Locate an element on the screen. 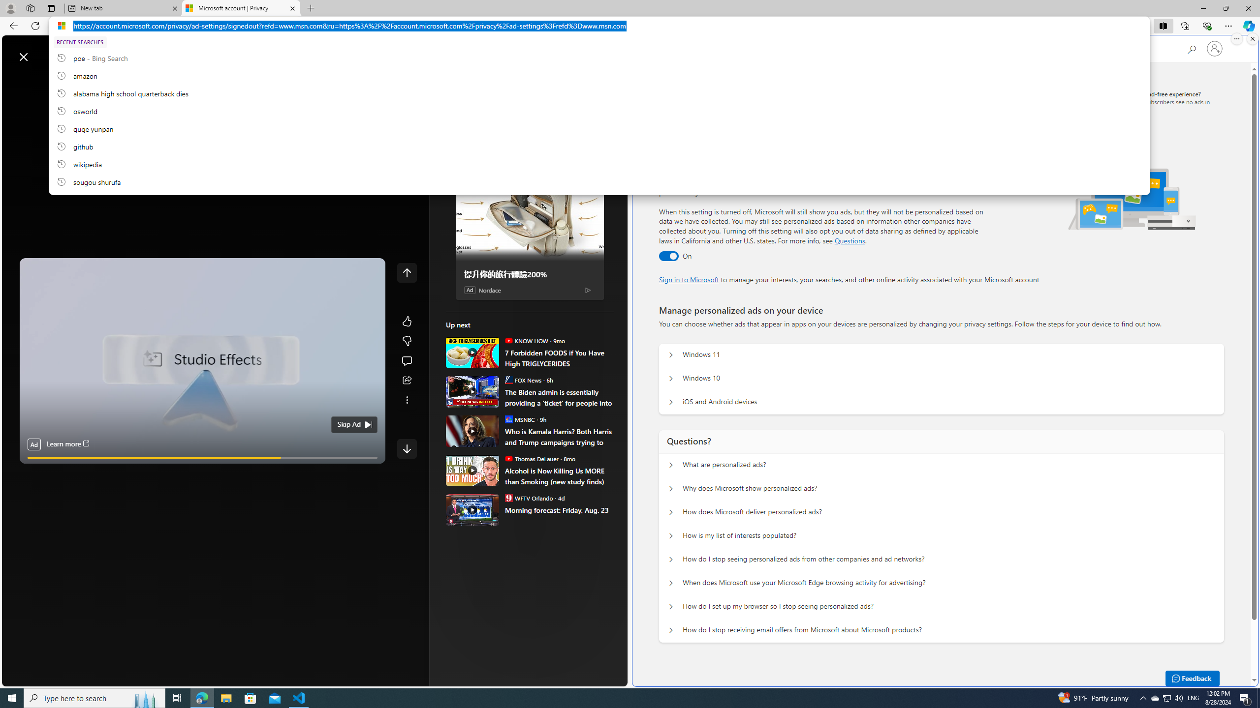 The width and height of the screenshot is (1260, 708). Comments is located at coordinates (573, 56).